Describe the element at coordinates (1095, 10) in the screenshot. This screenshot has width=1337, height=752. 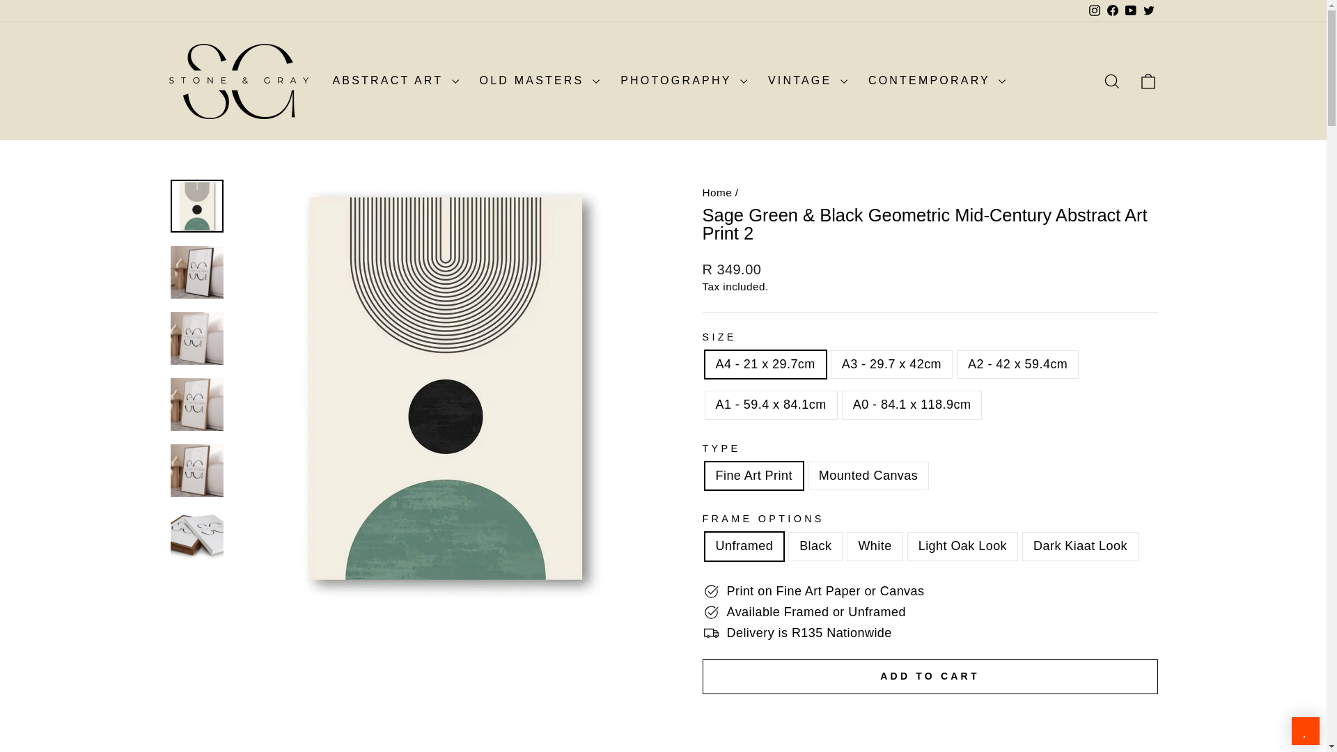
I see `instagram` at that location.